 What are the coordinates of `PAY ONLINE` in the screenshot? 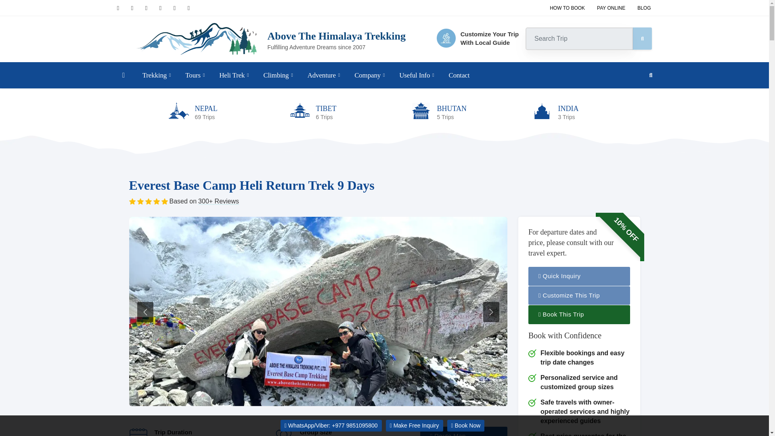 It's located at (157, 75).